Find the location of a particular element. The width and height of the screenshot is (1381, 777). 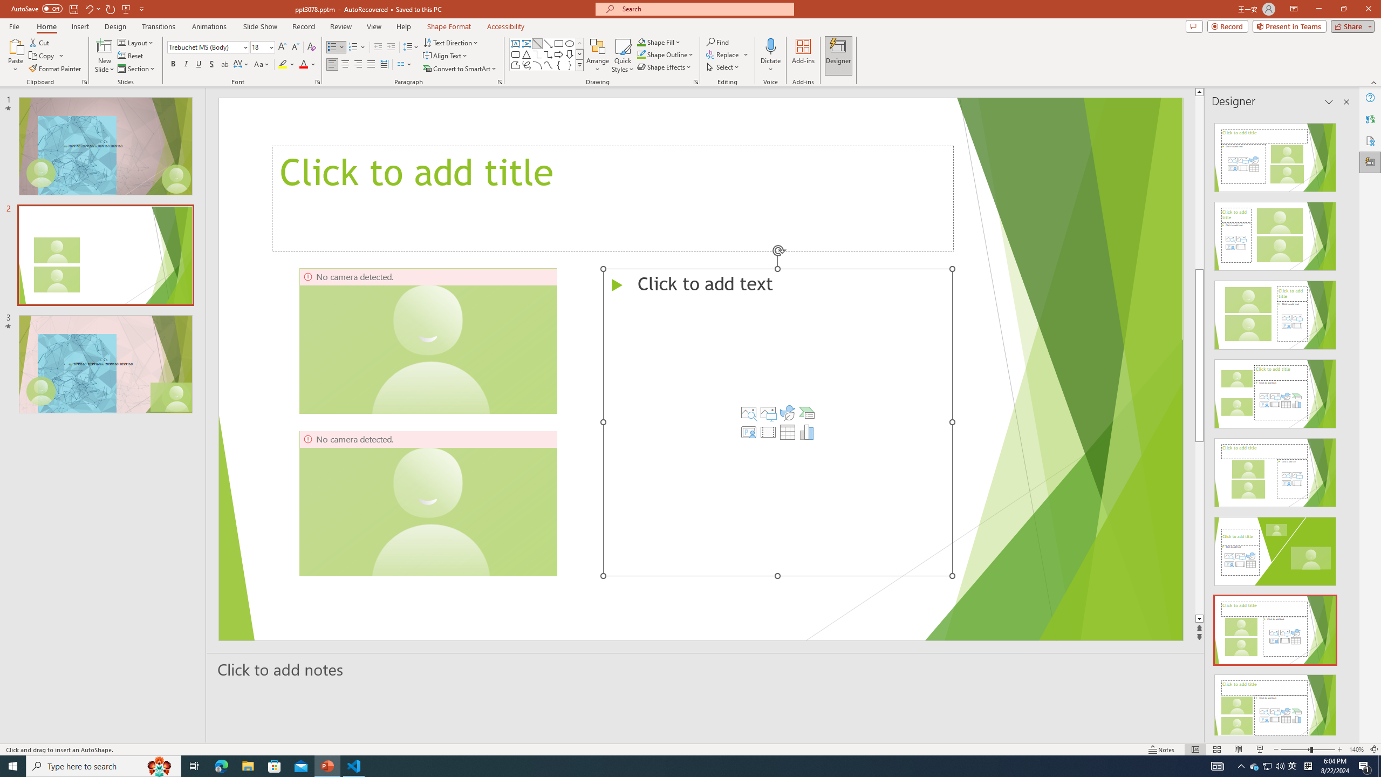

Translator is located at coordinates (1370, 119).